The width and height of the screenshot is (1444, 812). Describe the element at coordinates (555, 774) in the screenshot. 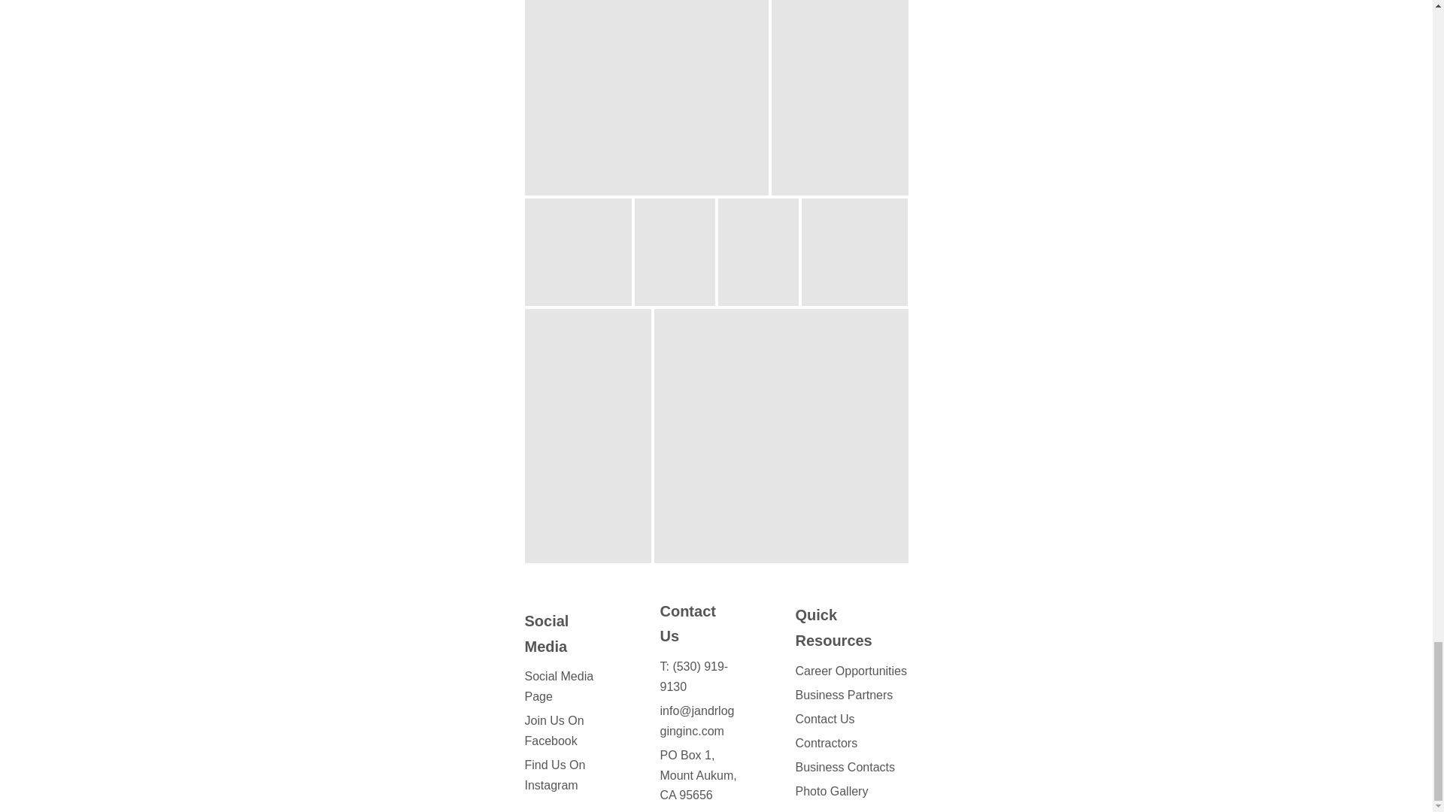

I see `Find Us On Instagram` at that location.